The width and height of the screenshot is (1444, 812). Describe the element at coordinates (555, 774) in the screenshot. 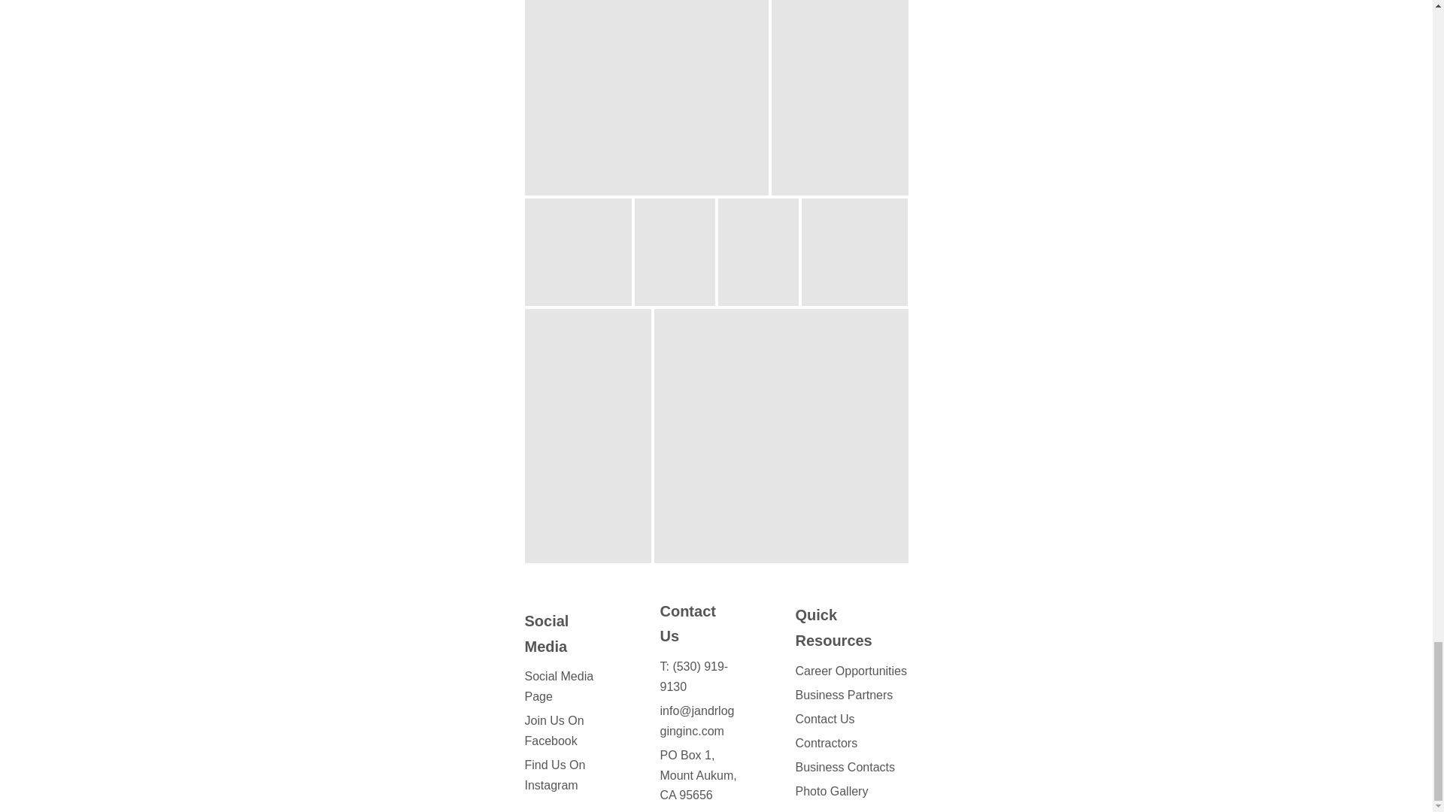

I see `Find Us On Instagram` at that location.